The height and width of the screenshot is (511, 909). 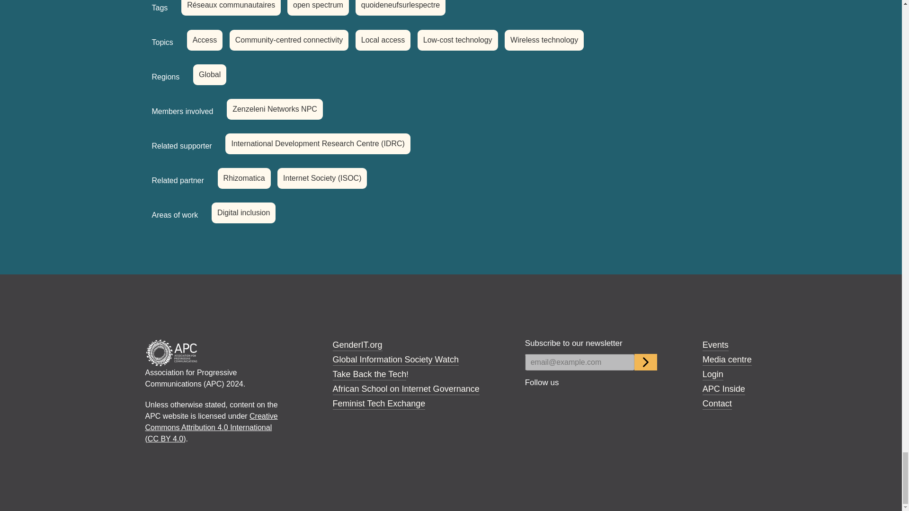 What do you see at coordinates (627, 401) in the screenshot?
I see `LinkedIn` at bounding box center [627, 401].